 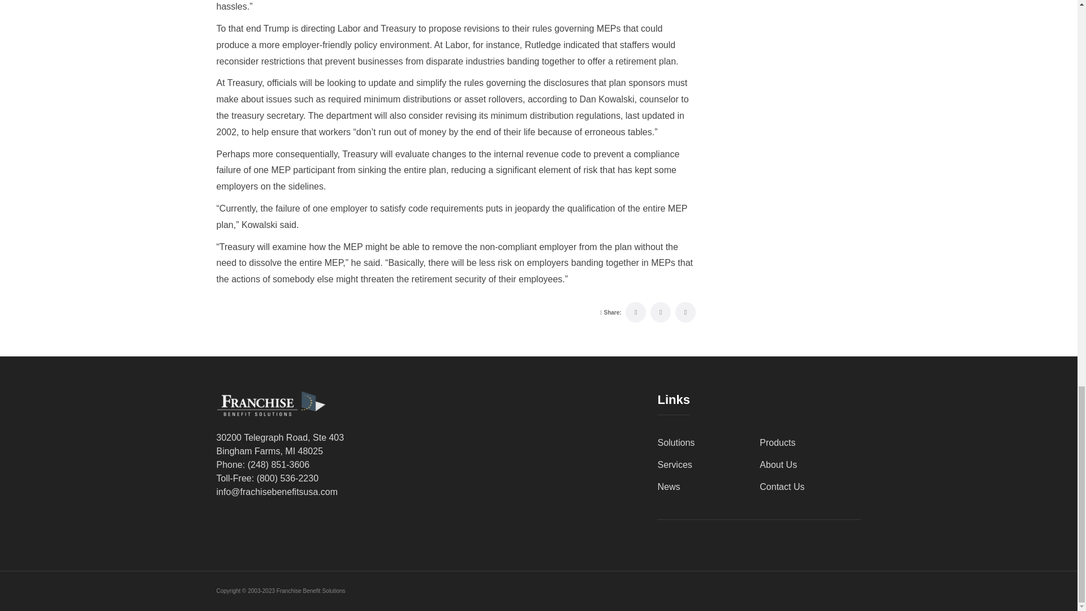 What do you see at coordinates (778, 465) in the screenshot?
I see `About Us` at bounding box center [778, 465].